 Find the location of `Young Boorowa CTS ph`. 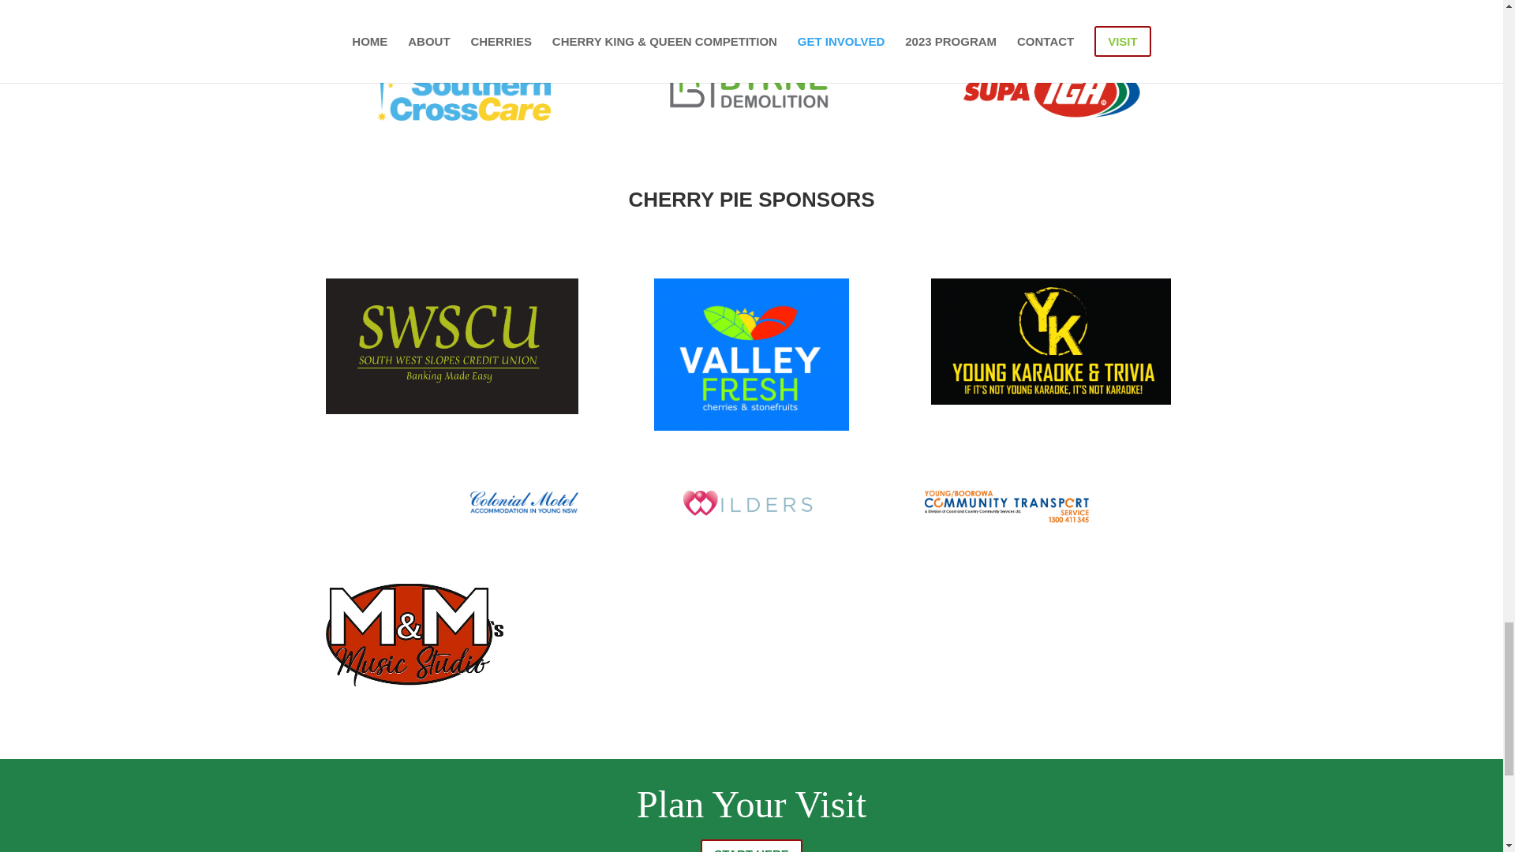

Young Boorowa CTS ph is located at coordinates (1007, 506).